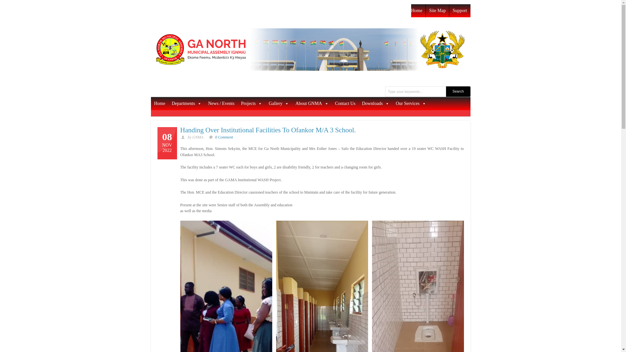 The image size is (626, 352). Describe the element at coordinates (312, 104) in the screenshot. I see `About GNMA` at that location.